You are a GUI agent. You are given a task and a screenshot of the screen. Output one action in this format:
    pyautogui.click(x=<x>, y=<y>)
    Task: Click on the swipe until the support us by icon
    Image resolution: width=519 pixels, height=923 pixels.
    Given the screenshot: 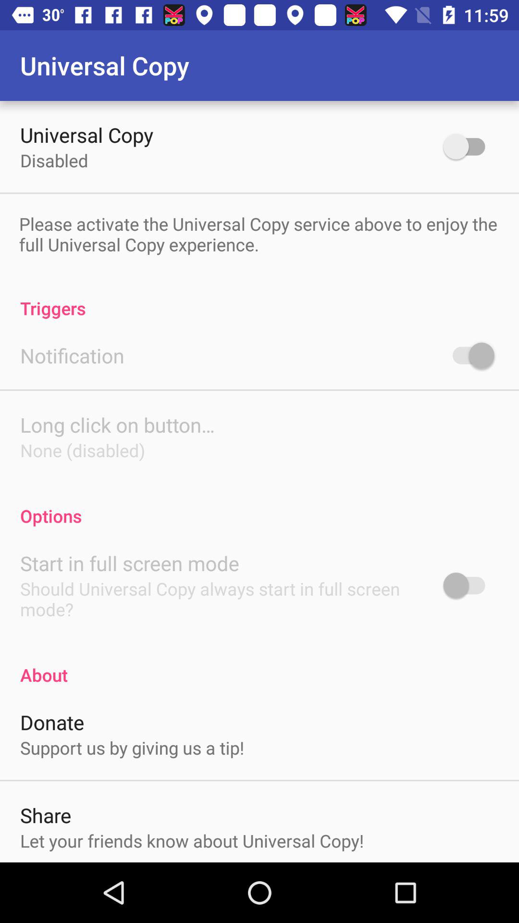 What is the action you would take?
    pyautogui.click(x=132, y=748)
    